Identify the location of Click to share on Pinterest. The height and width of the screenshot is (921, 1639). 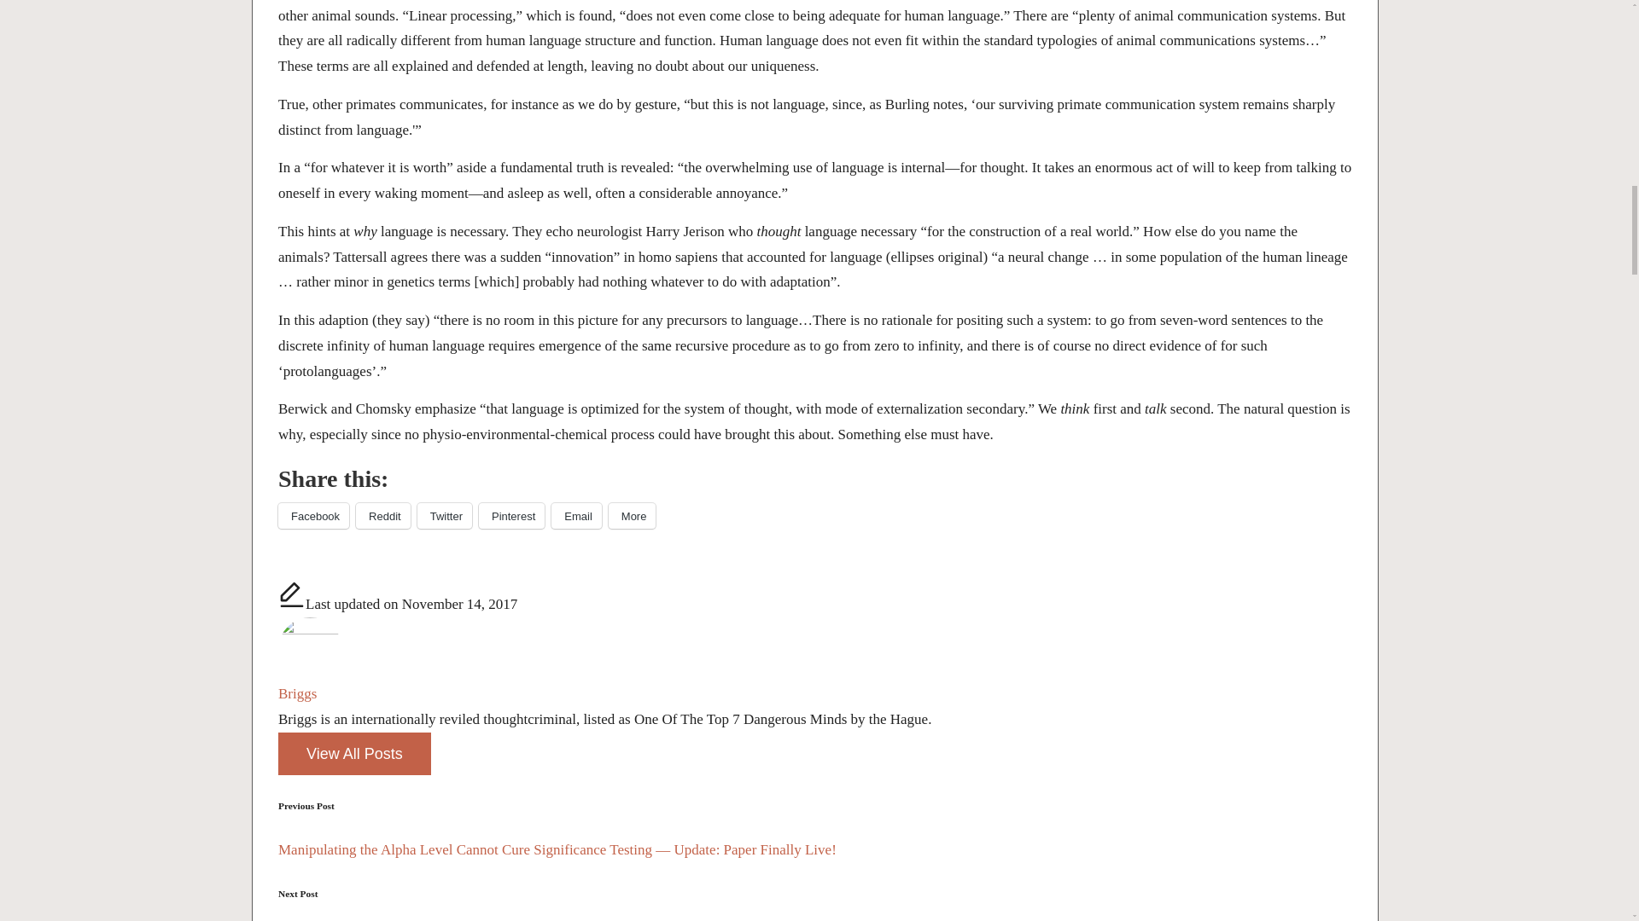
(510, 515).